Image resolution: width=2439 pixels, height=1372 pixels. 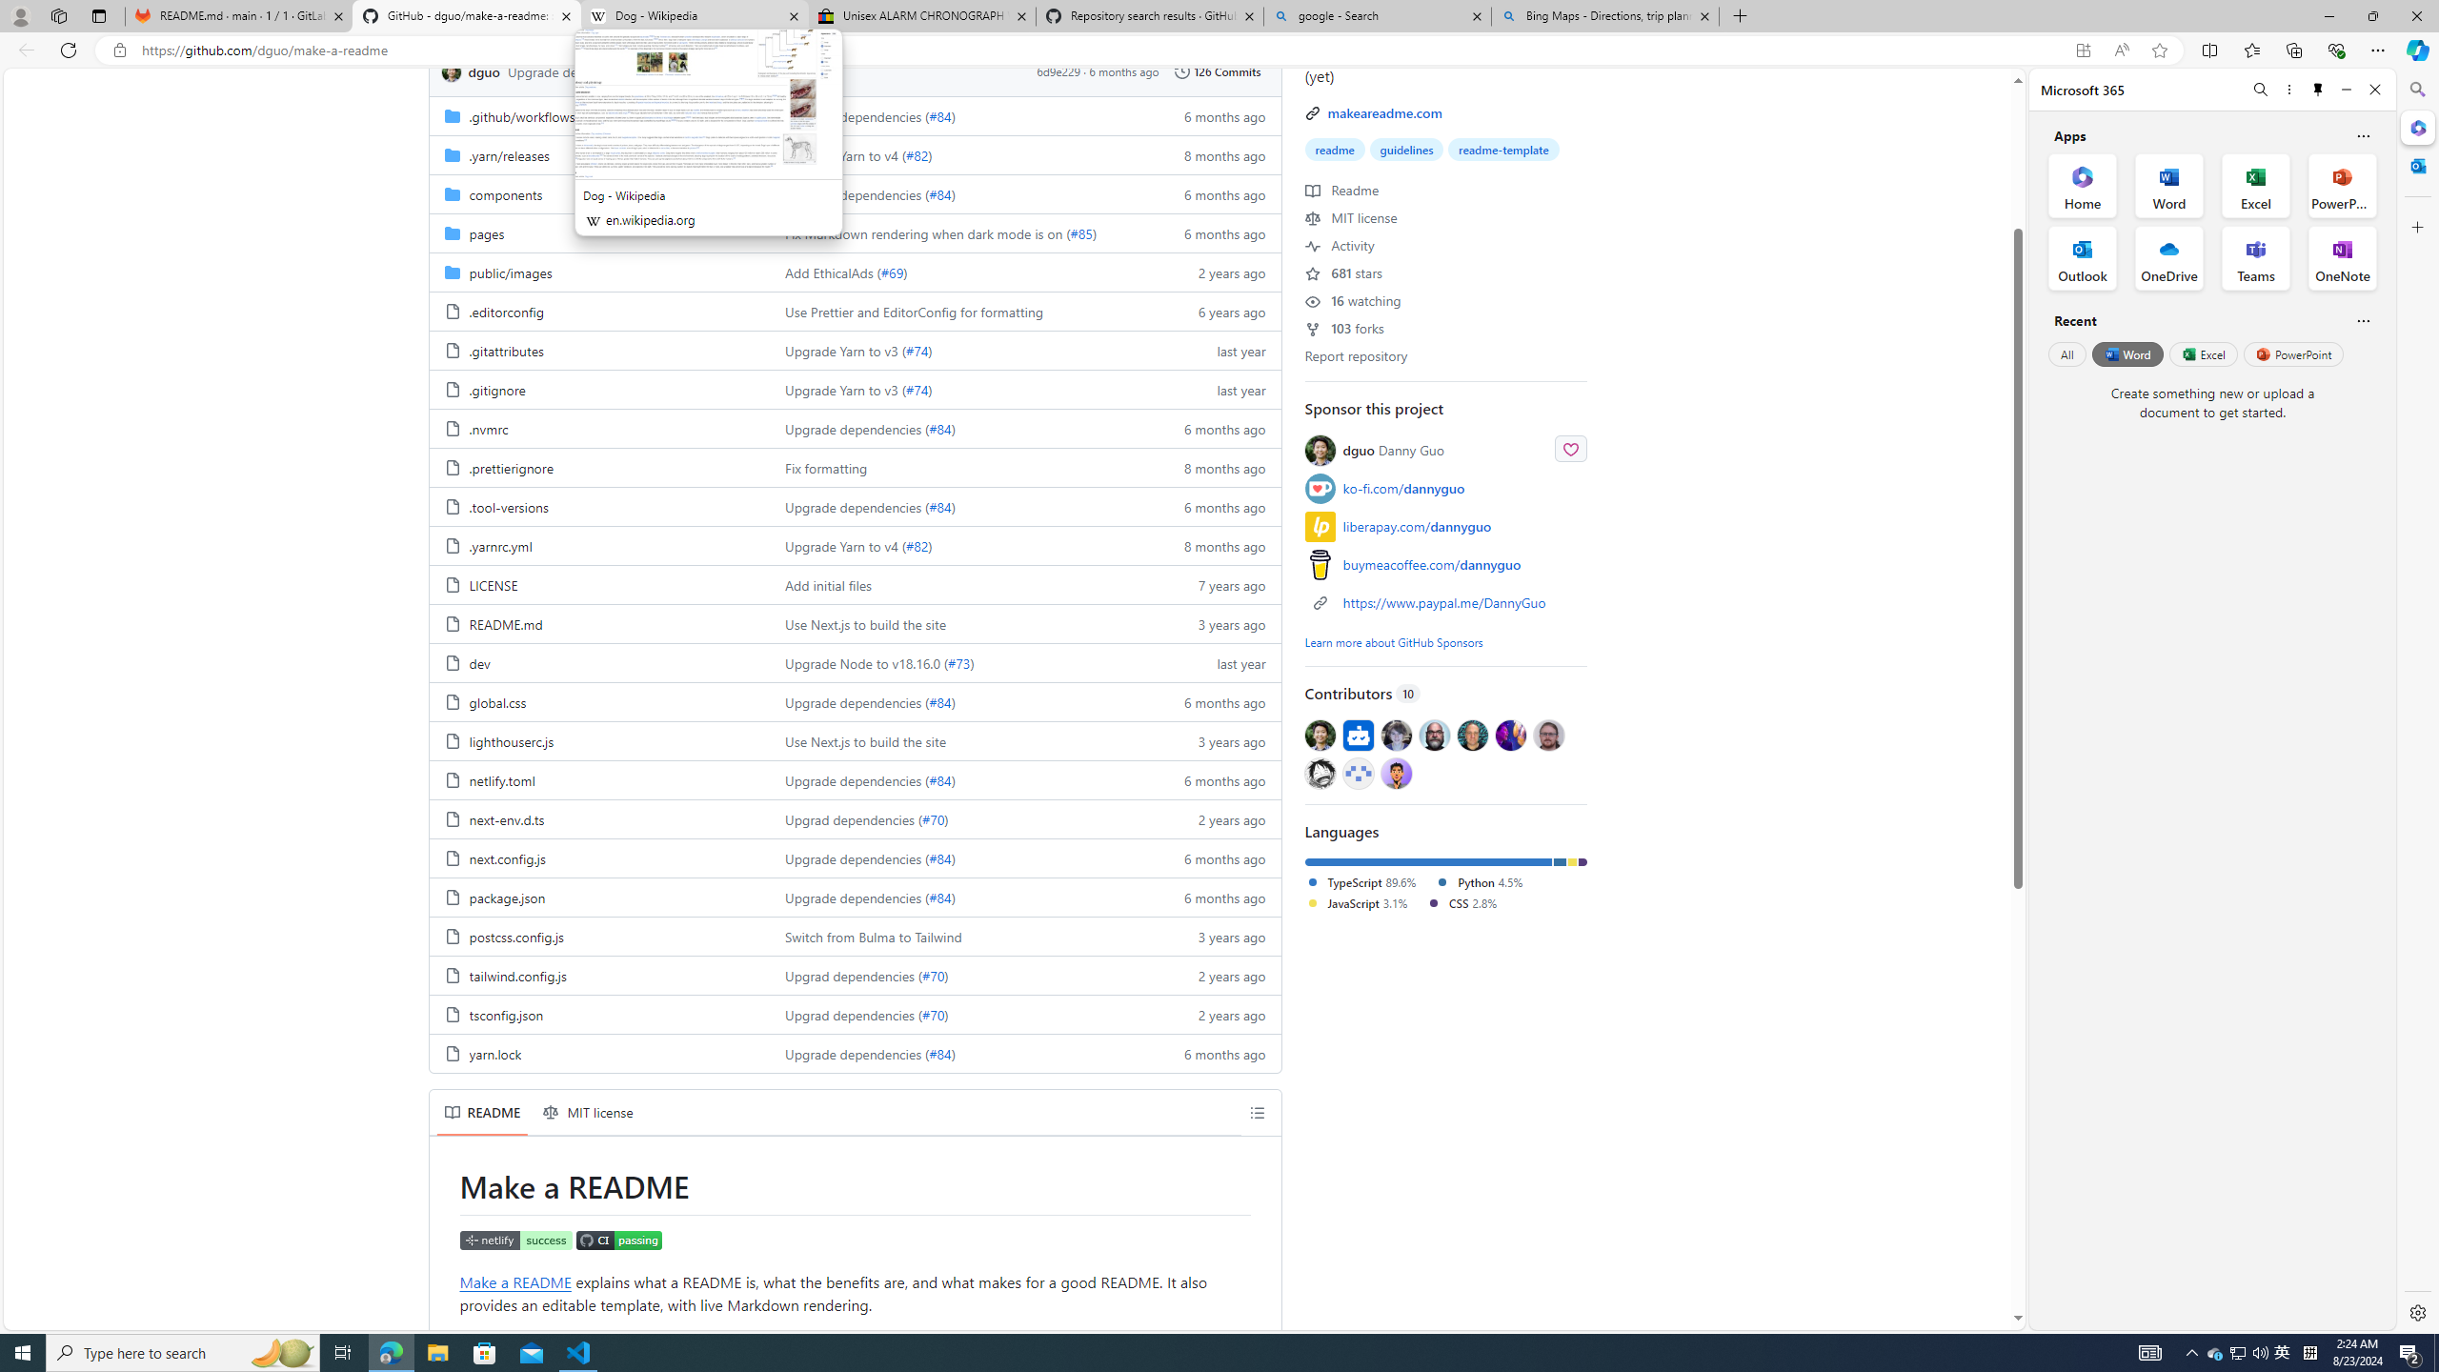 I want to click on Settings, so click(x=2416, y=1312).